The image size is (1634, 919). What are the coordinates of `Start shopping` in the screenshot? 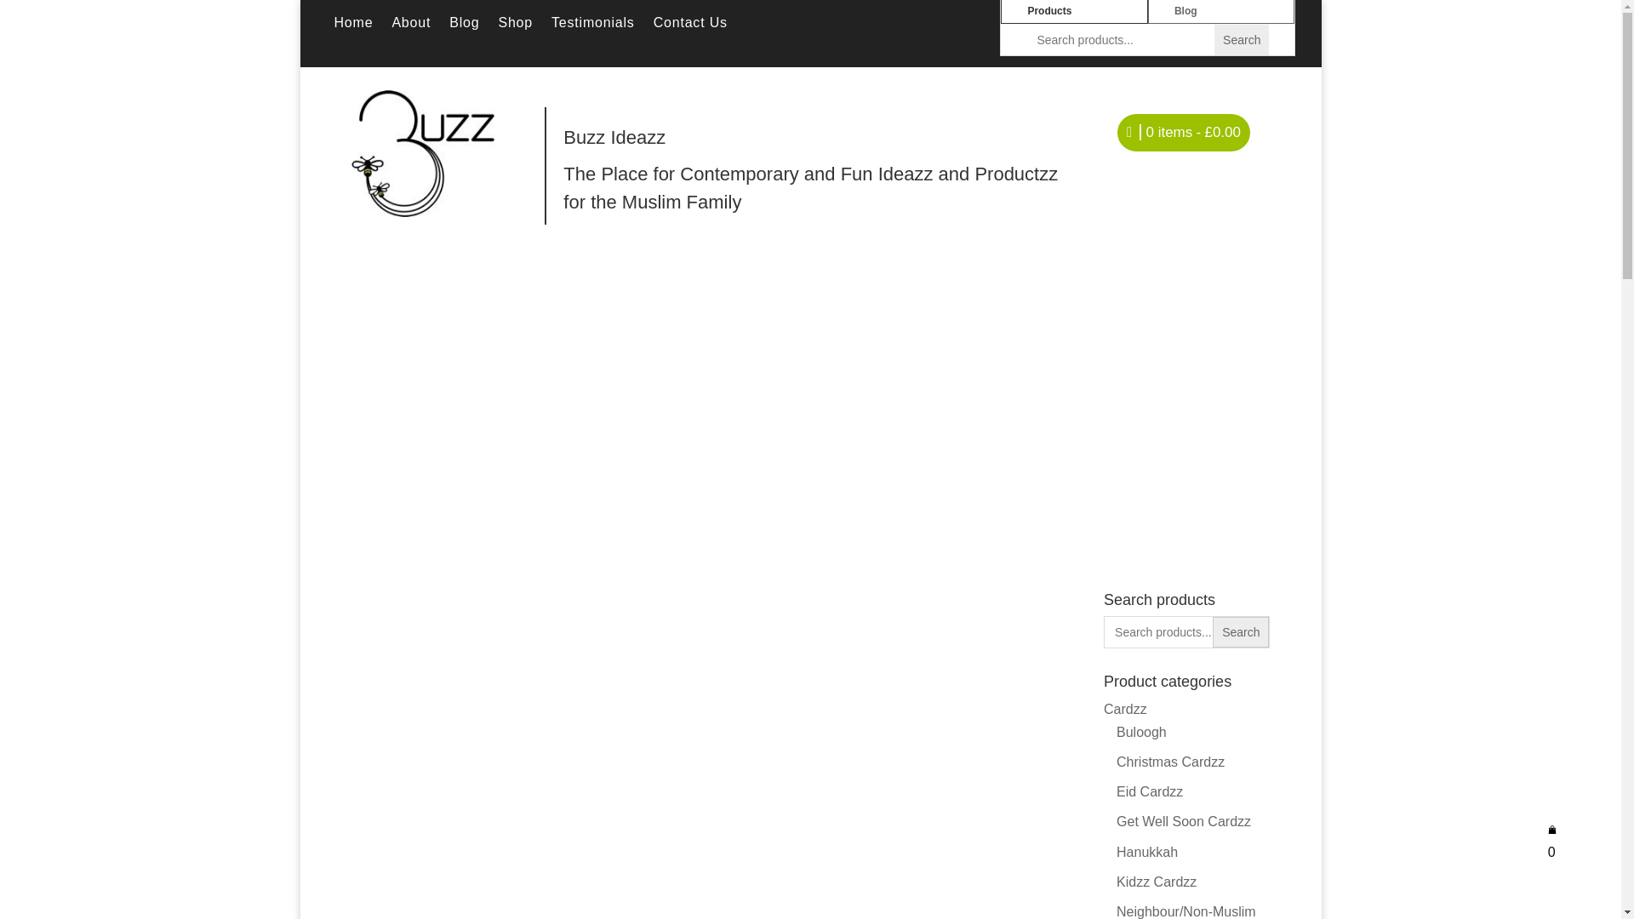 It's located at (1183, 135).